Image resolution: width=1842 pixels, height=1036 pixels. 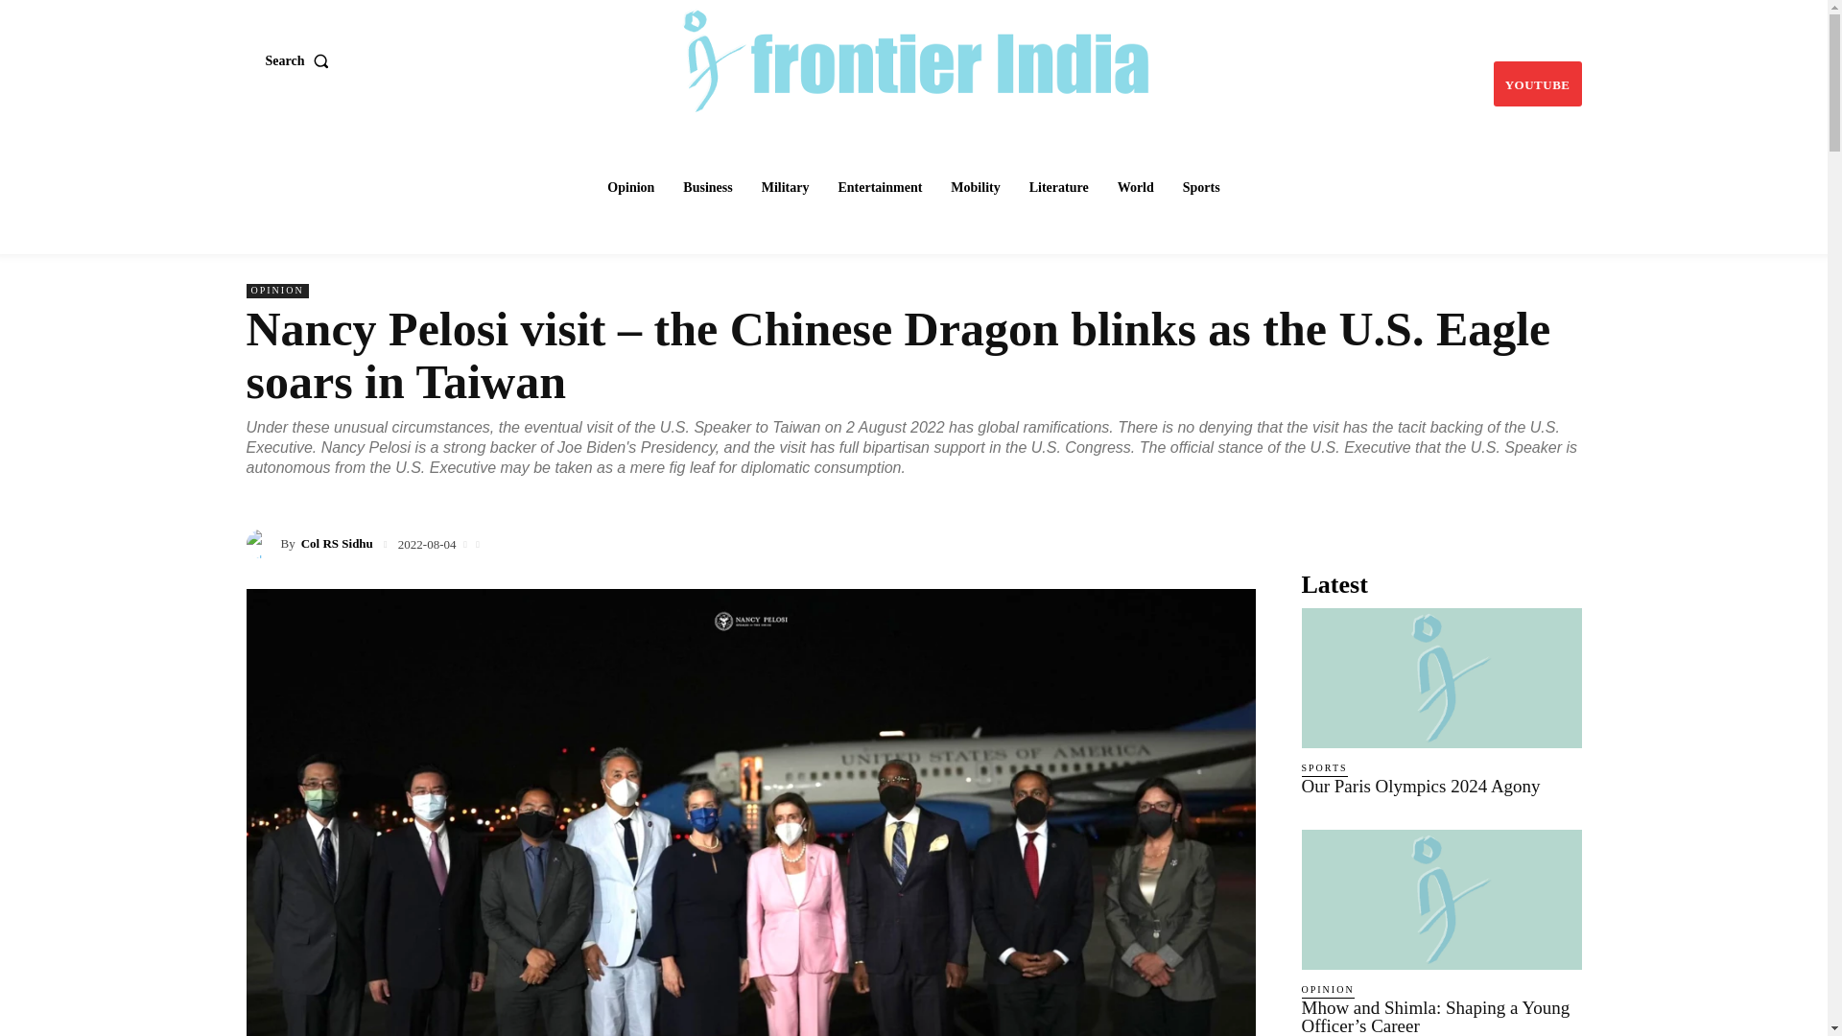 What do you see at coordinates (1538, 83) in the screenshot?
I see `YouTube` at bounding box center [1538, 83].